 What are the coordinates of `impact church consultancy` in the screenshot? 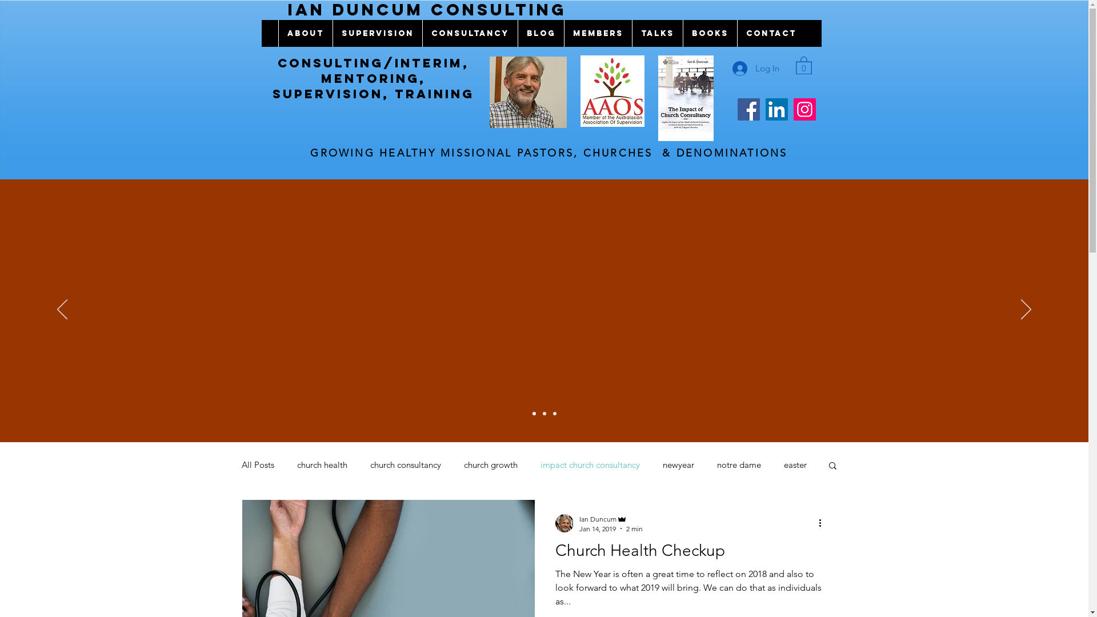 It's located at (590, 465).